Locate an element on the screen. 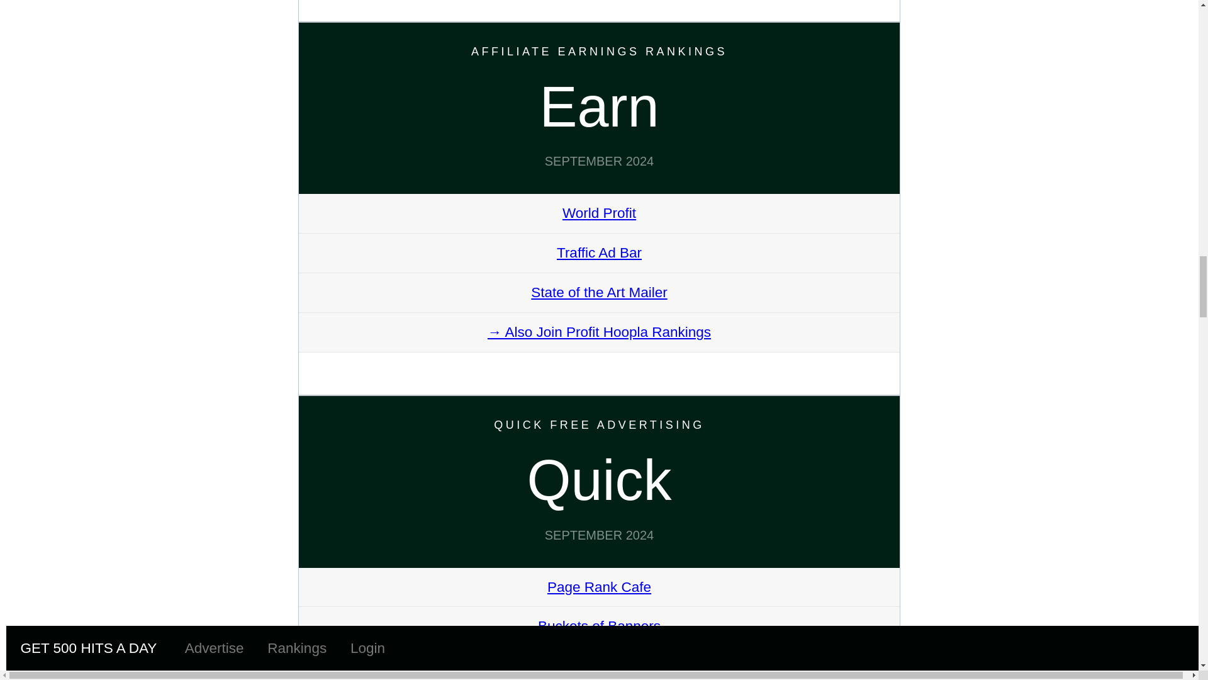 Image resolution: width=1208 pixels, height=680 pixels. Just Good Traffic is located at coordinates (599, 666).